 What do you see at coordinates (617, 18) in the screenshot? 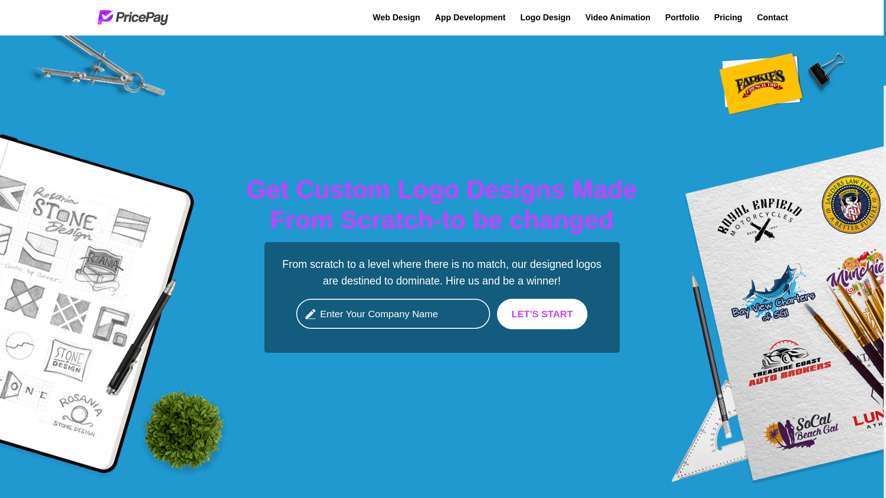
I see `Video Animation` at bounding box center [617, 18].